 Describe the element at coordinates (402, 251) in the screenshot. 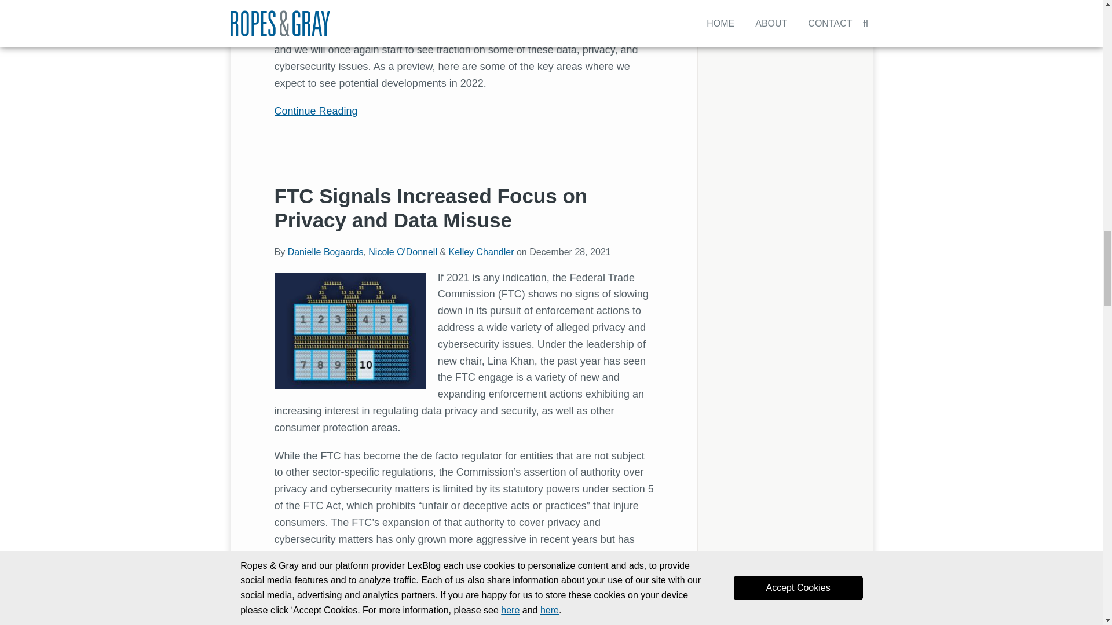

I see `Nicole O'Donnell` at that location.